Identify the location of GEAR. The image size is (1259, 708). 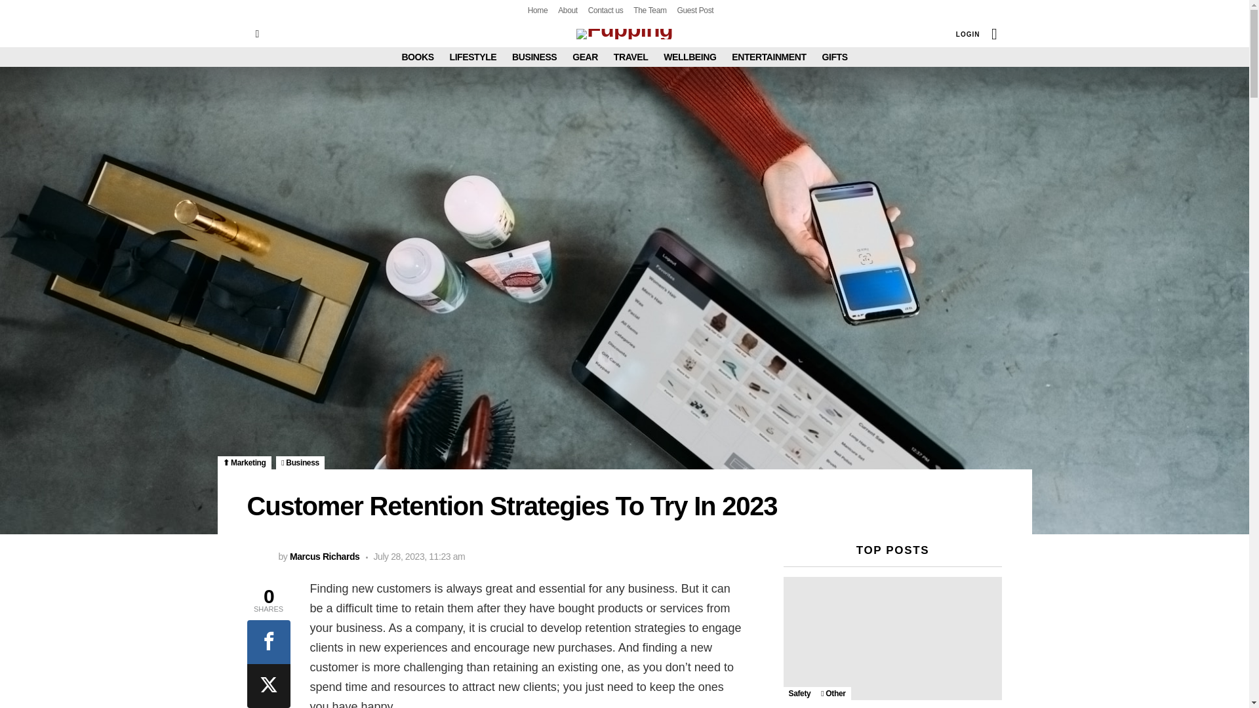
(585, 56).